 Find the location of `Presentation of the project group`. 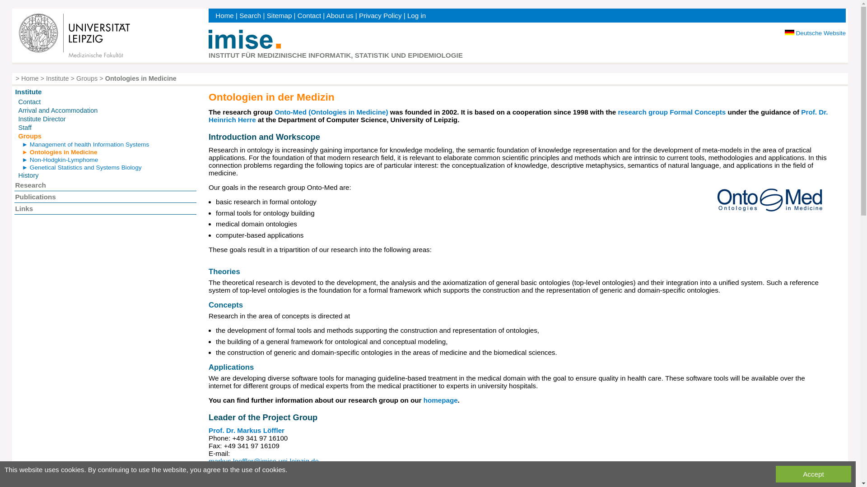

Presentation of the project group is located at coordinates (60, 152).